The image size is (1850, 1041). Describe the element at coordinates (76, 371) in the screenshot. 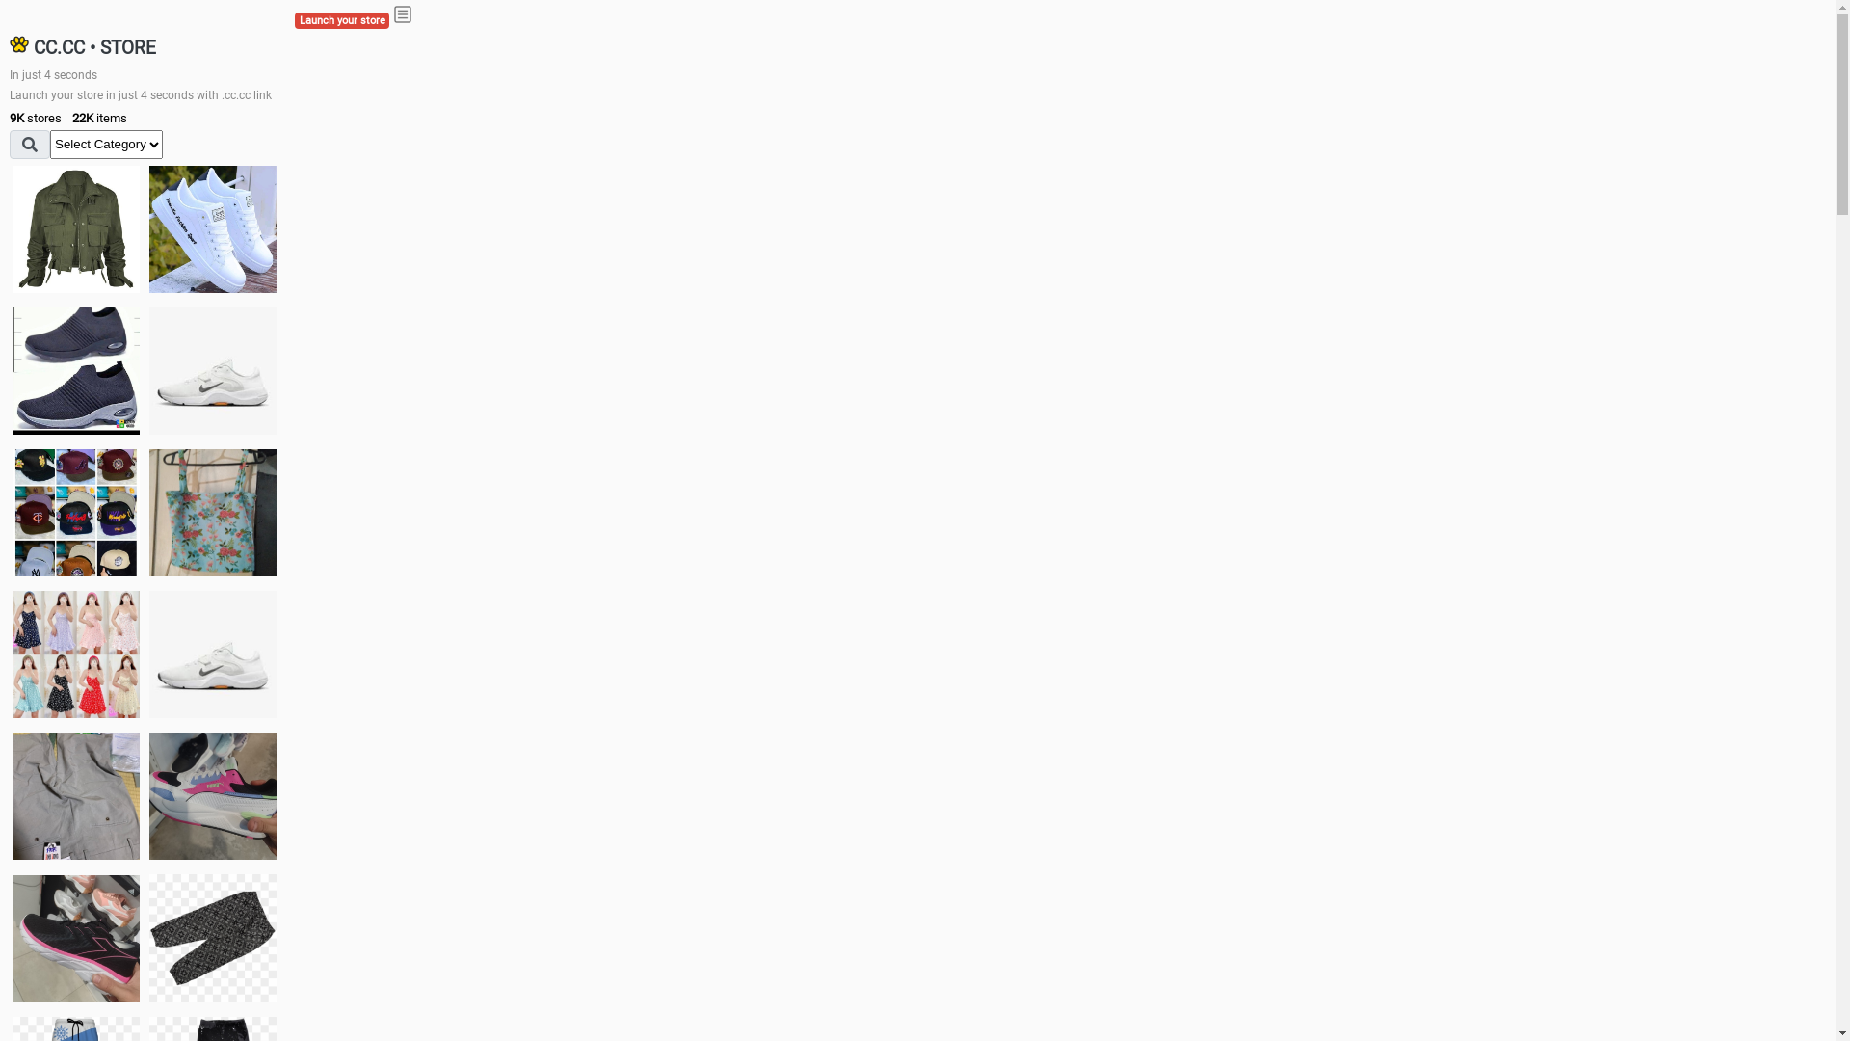

I see `shoes for boys` at that location.